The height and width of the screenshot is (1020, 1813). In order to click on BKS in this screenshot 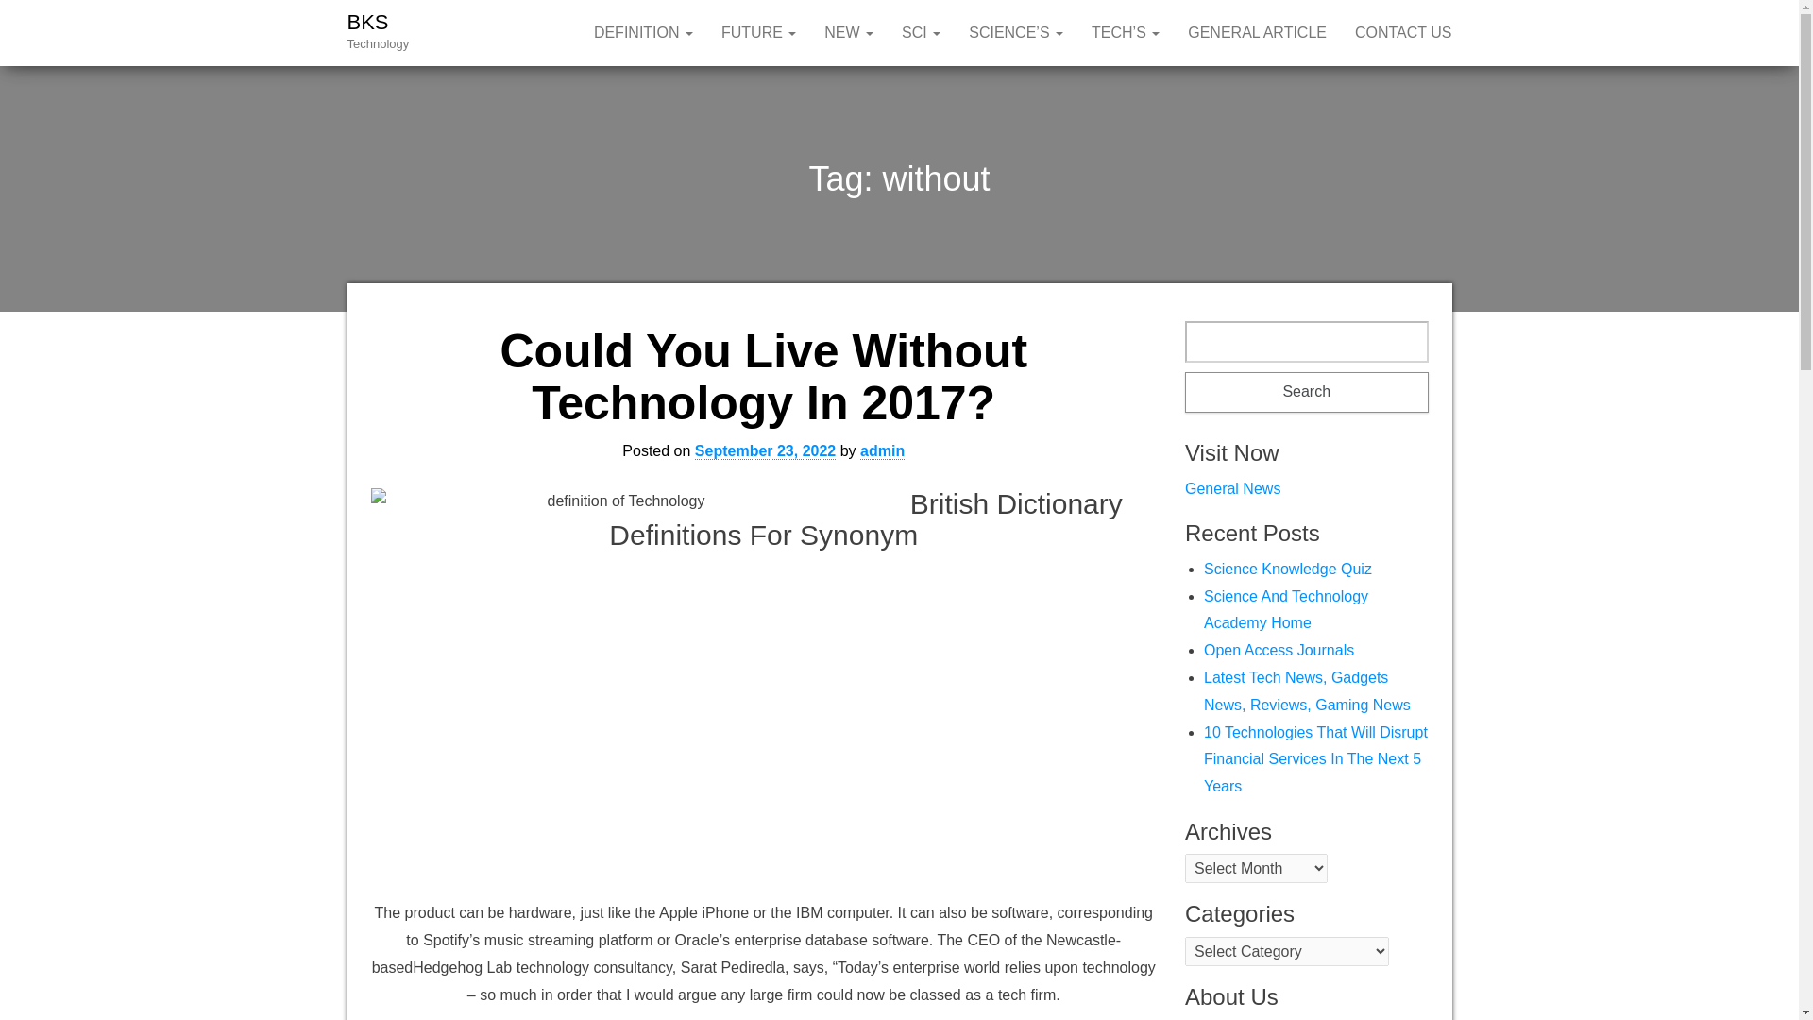, I will do `click(368, 21)`.